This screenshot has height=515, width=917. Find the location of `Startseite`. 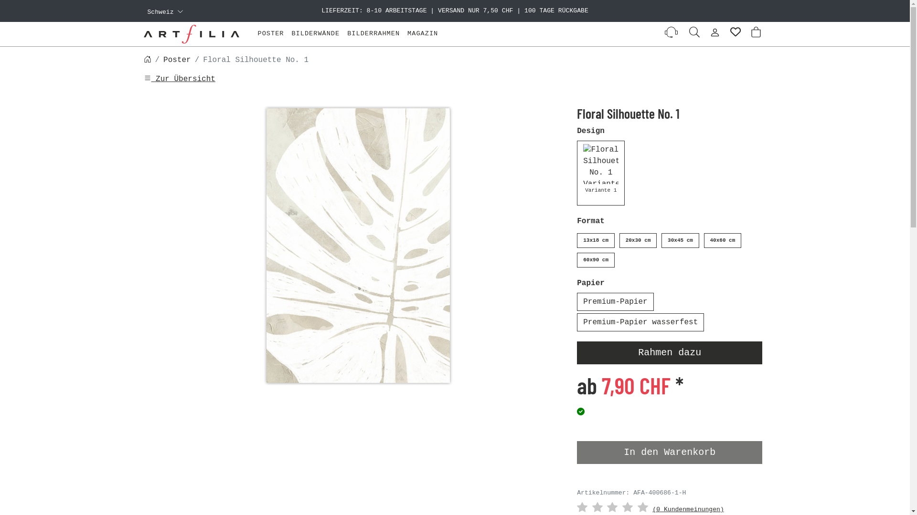

Startseite is located at coordinates (147, 60).